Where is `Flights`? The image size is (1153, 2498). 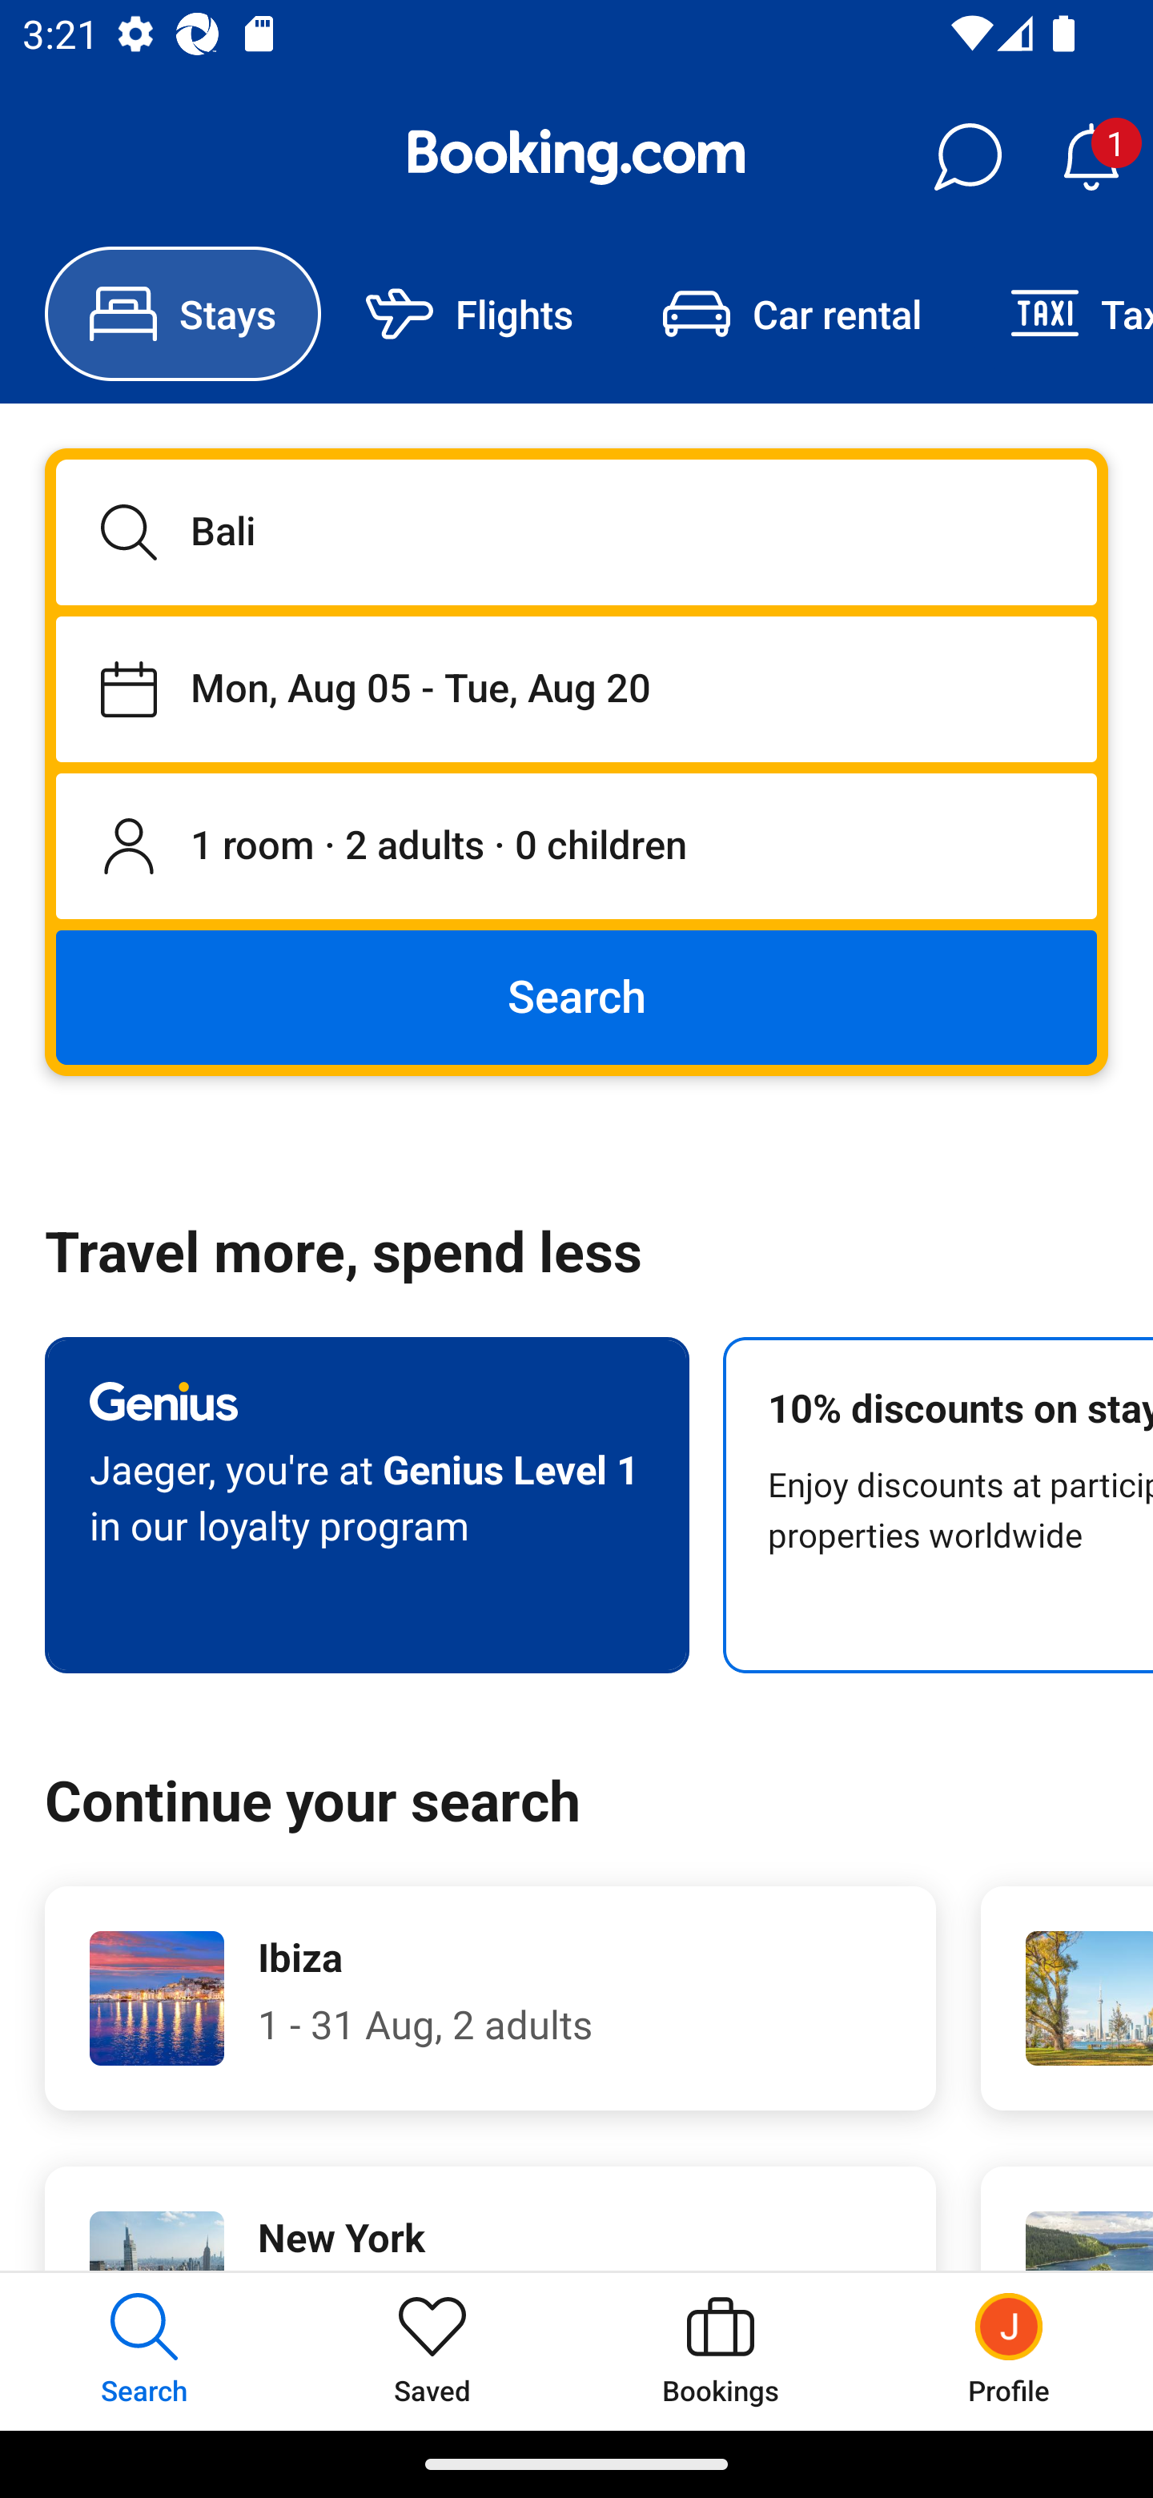 Flights is located at coordinates (469, 314).